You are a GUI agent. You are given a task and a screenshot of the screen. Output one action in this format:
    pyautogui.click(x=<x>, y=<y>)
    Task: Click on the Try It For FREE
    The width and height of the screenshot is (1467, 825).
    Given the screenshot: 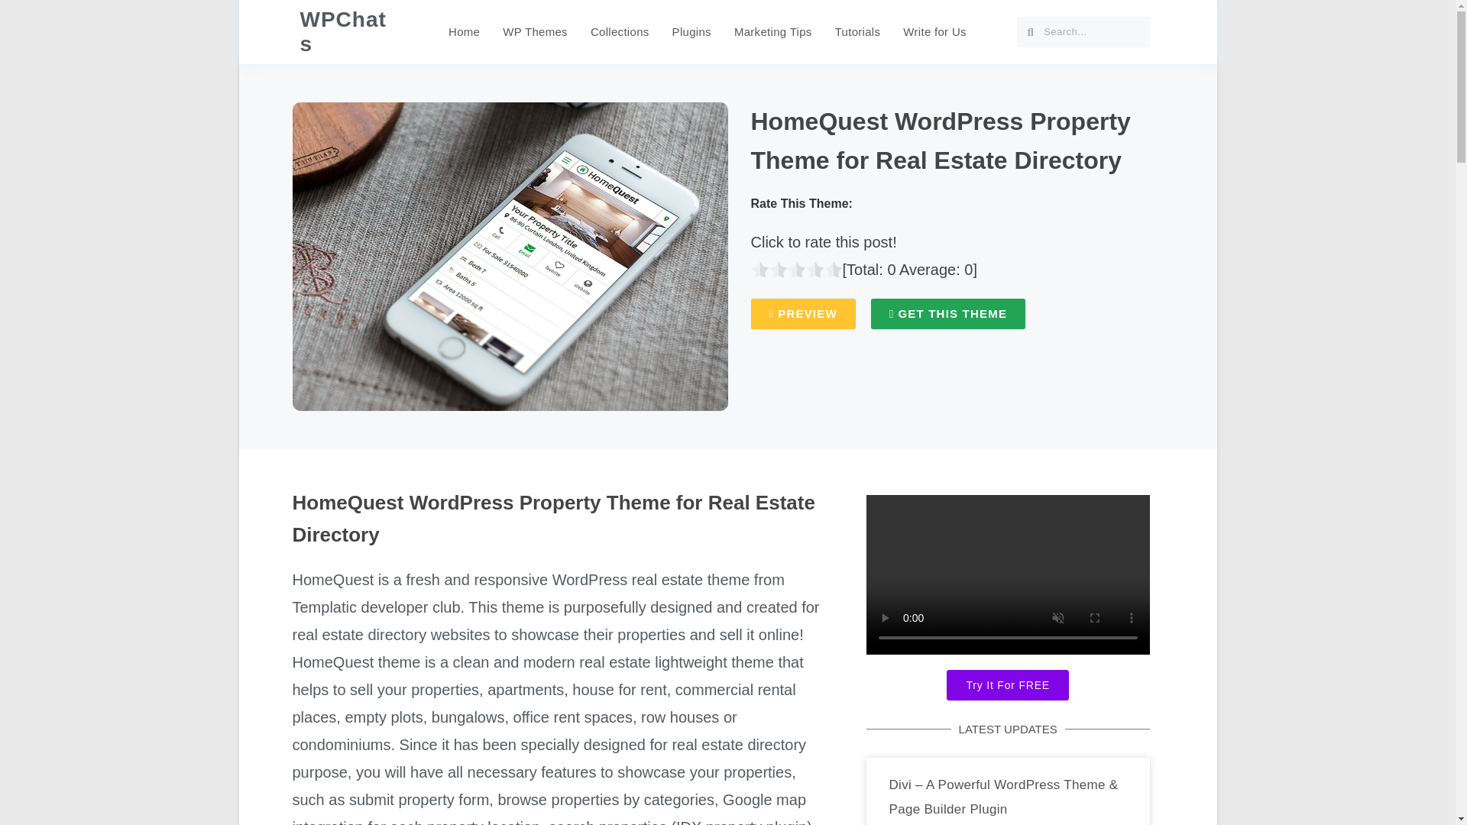 What is the action you would take?
    pyautogui.click(x=1007, y=684)
    